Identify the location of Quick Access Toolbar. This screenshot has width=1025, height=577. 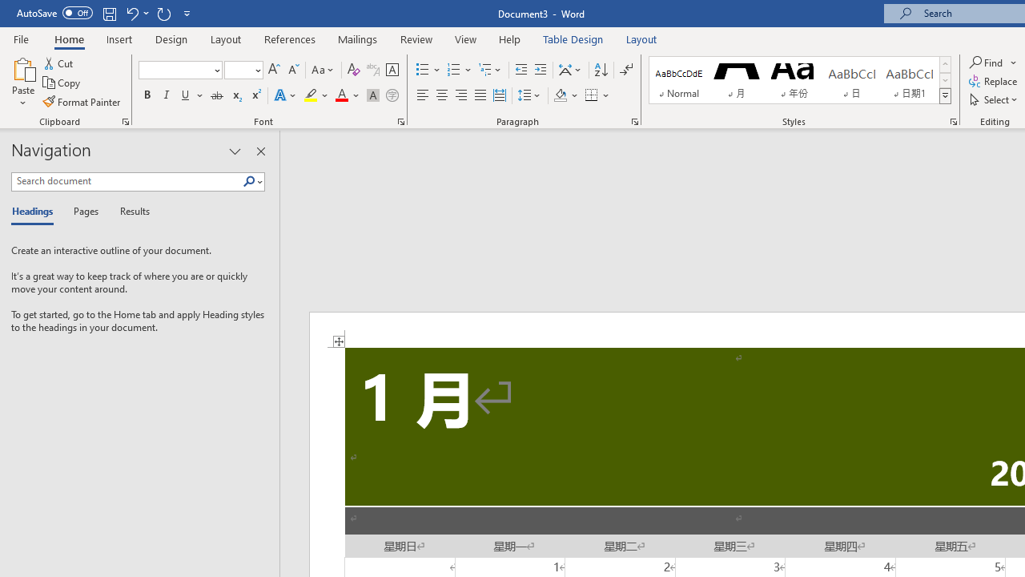
(106, 13).